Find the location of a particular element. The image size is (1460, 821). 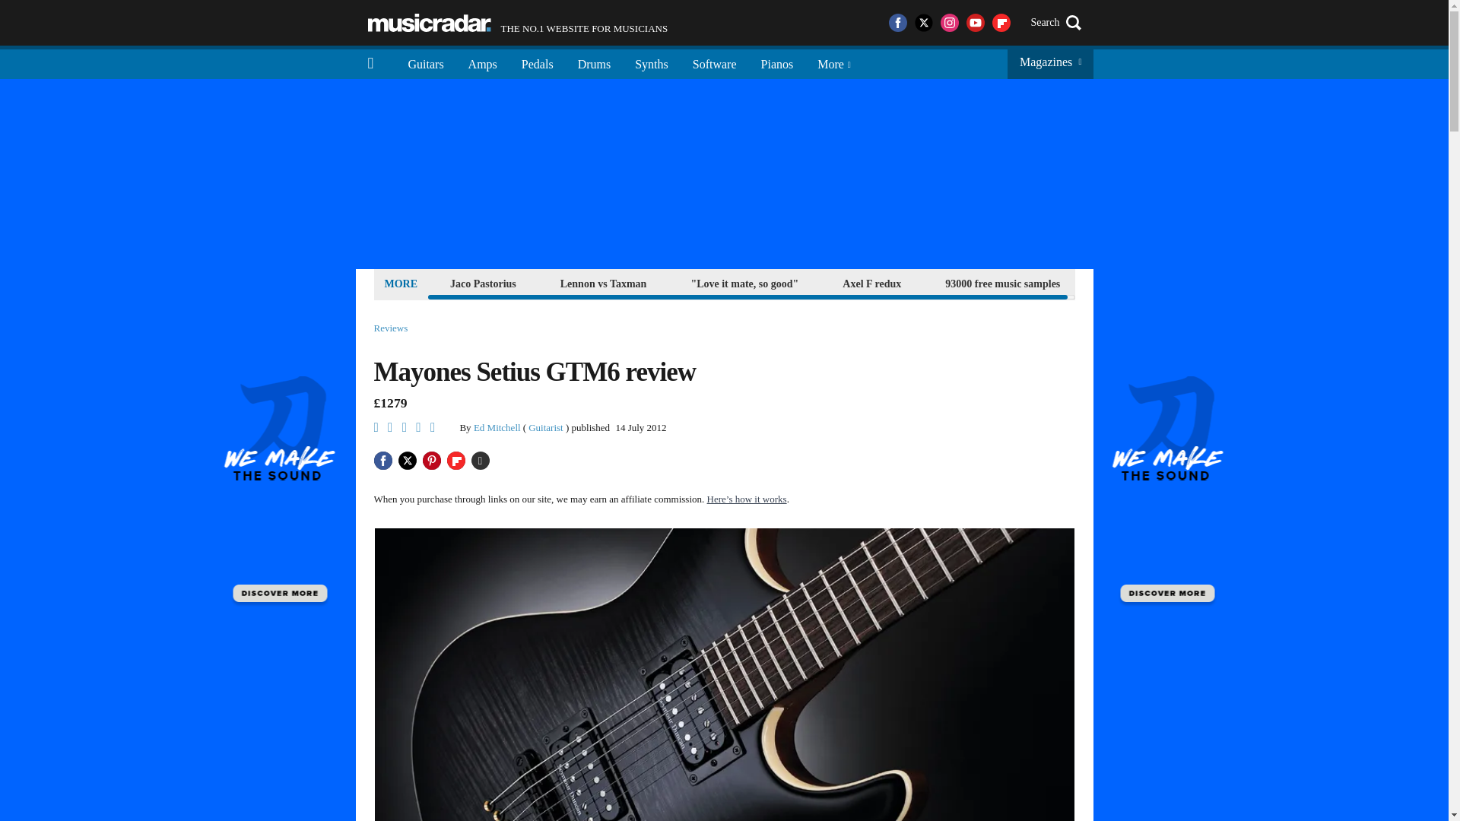

Amps is located at coordinates (482, 62).